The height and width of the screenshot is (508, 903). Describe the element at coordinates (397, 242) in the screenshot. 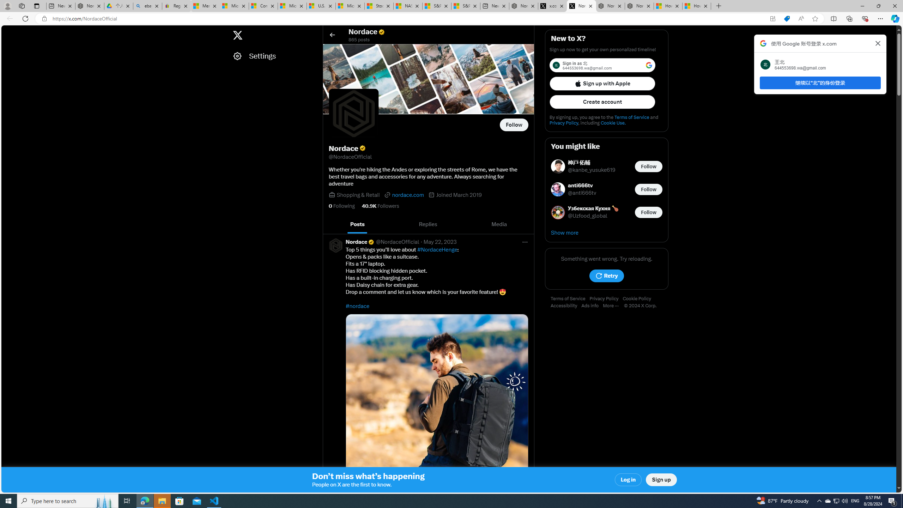

I see `@NordaceOfficial` at that location.